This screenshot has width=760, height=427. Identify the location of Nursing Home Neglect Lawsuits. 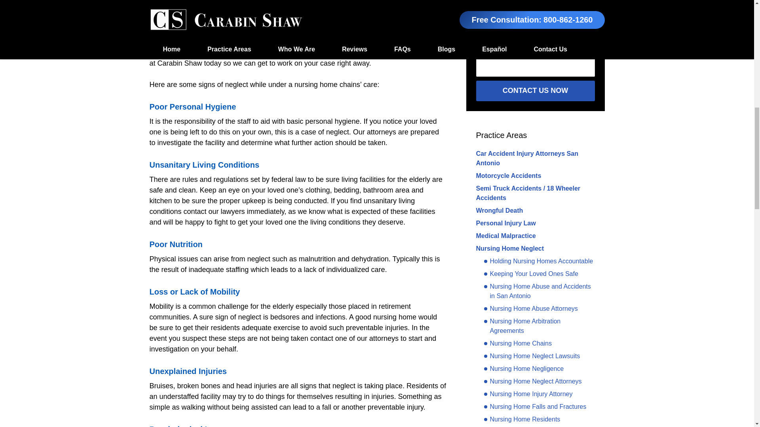
(531, 356).